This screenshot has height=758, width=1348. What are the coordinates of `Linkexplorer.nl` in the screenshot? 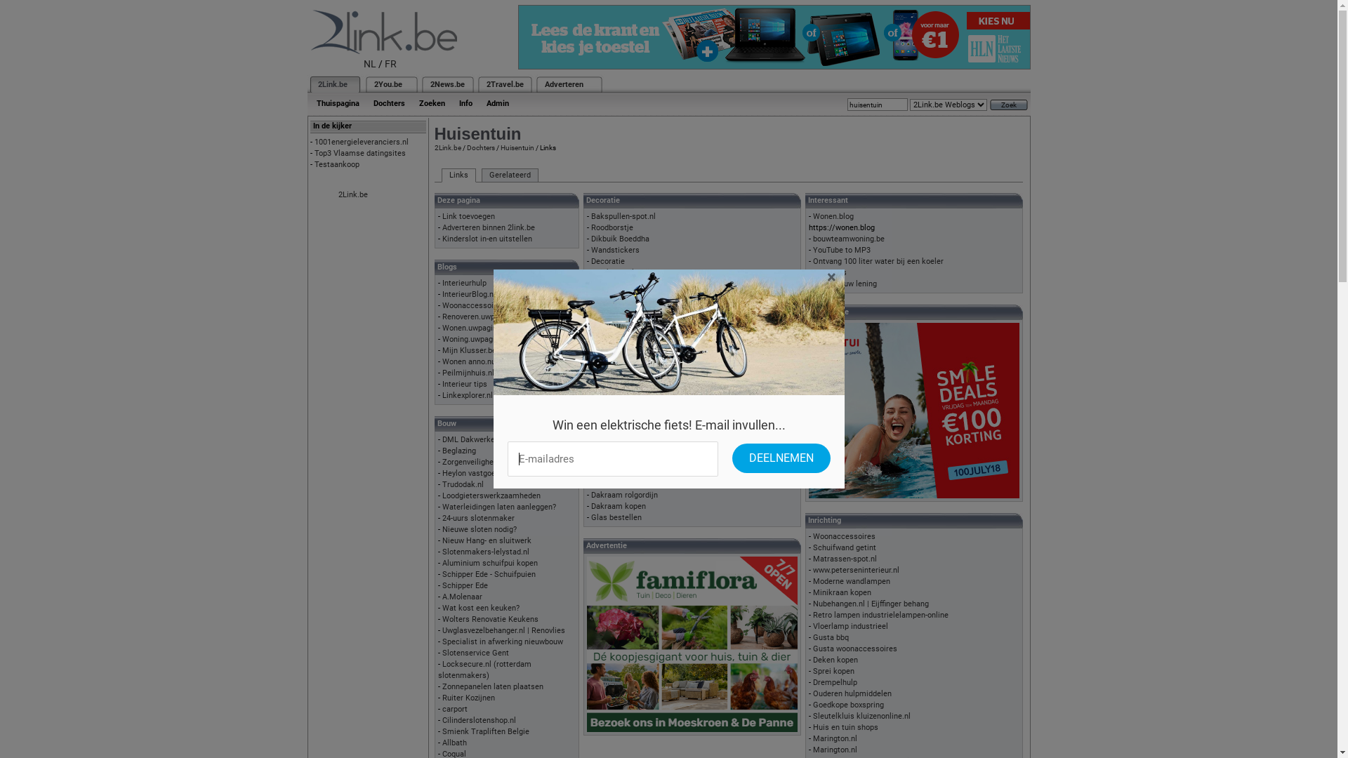 It's located at (468, 396).